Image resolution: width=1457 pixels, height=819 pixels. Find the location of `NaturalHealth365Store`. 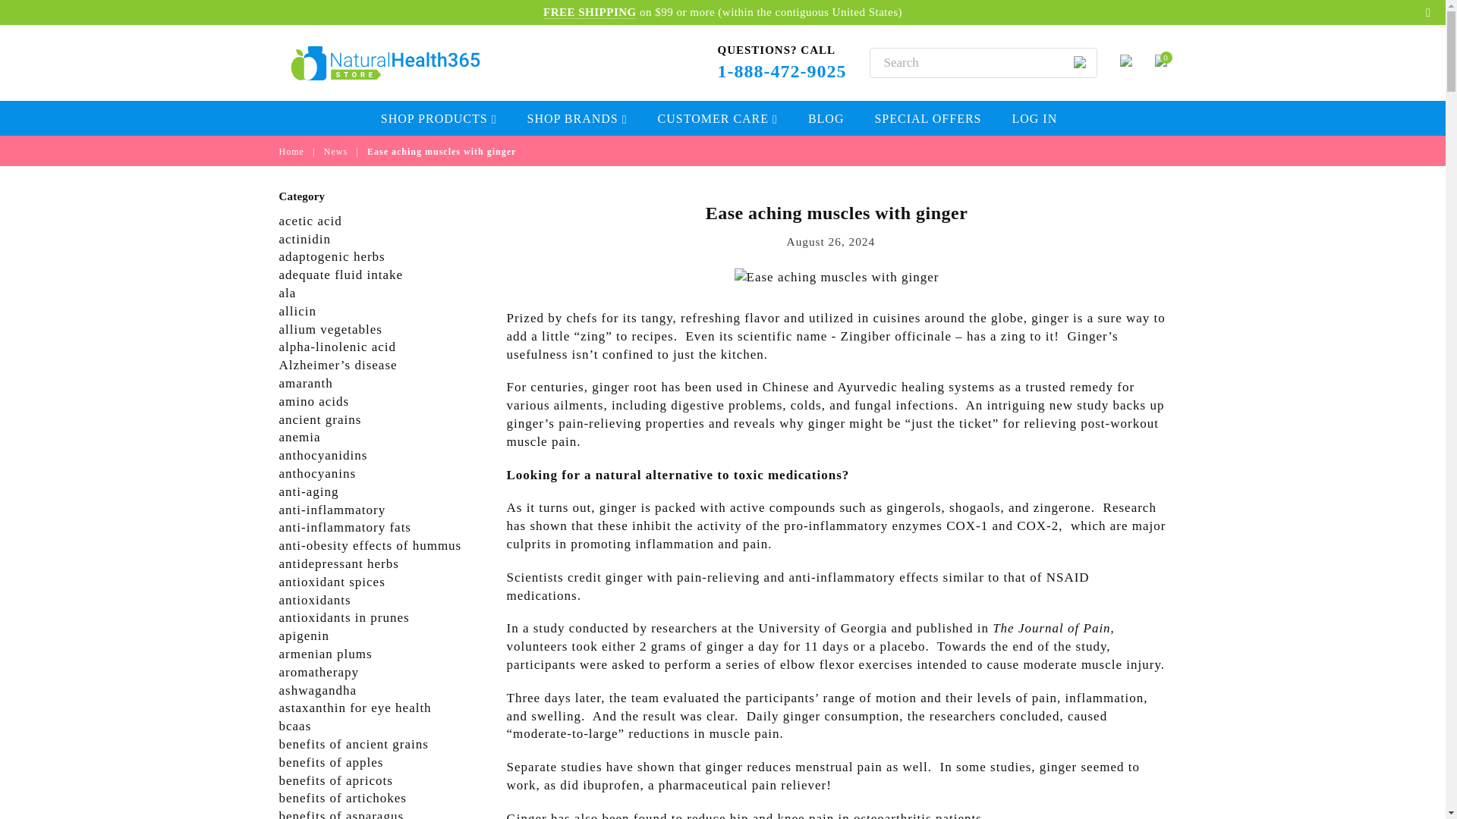

NaturalHealth365Store is located at coordinates (396, 64).